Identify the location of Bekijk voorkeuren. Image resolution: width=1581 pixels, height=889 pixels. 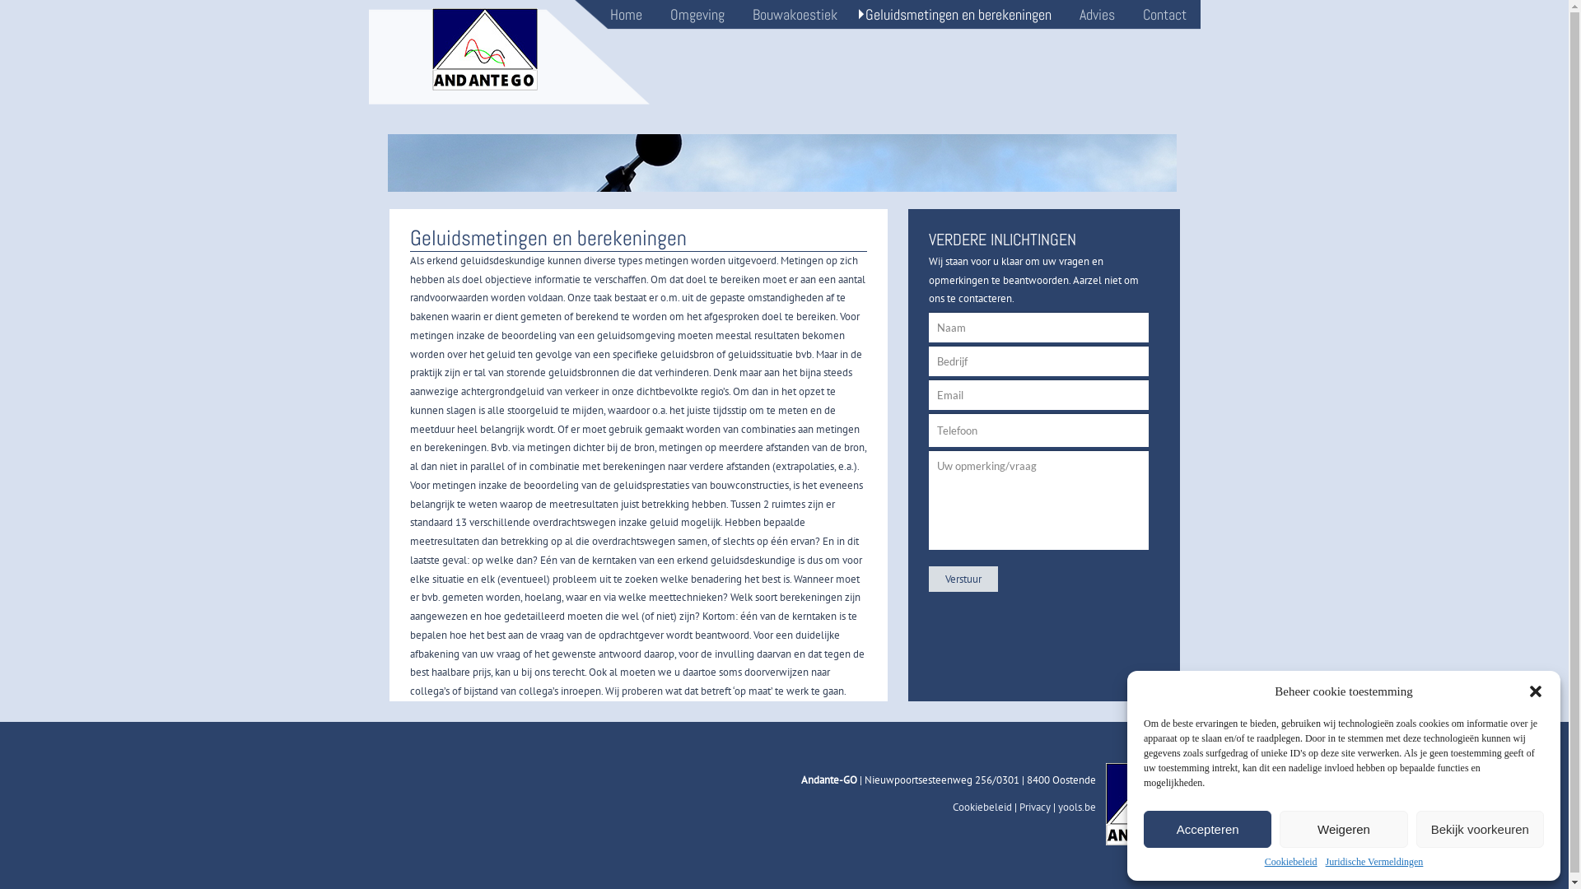
(1481, 830).